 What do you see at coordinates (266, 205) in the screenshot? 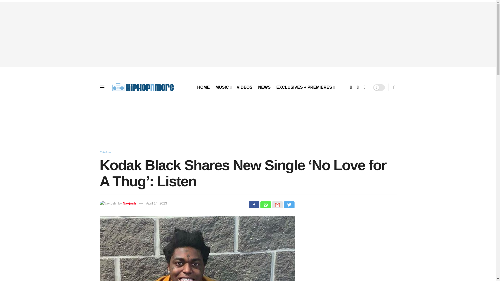
I see `Whatsapp` at bounding box center [266, 205].